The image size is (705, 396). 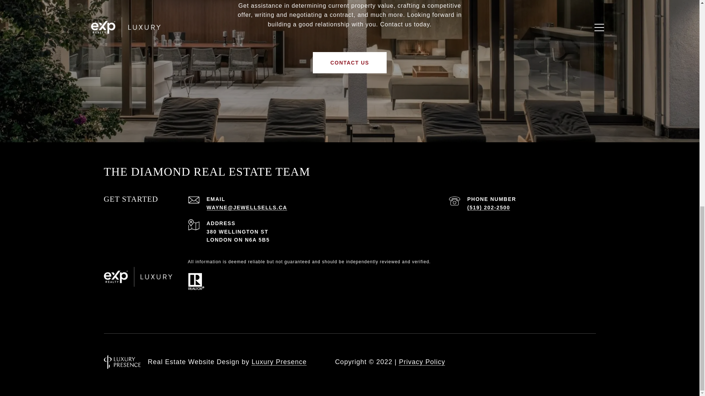 I want to click on Privacy Policy, so click(x=422, y=362).